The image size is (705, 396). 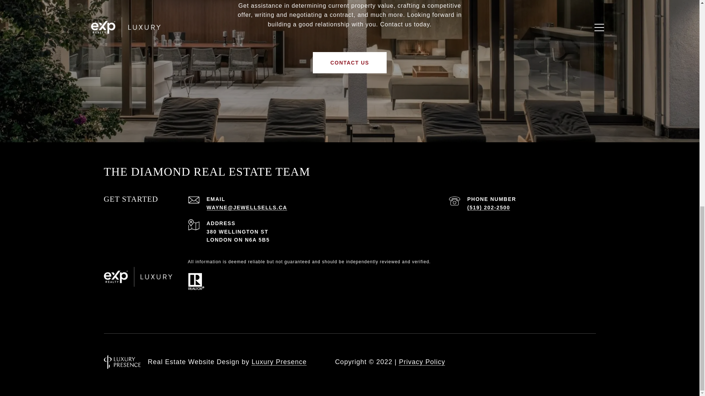 I want to click on Privacy Policy, so click(x=422, y=362).